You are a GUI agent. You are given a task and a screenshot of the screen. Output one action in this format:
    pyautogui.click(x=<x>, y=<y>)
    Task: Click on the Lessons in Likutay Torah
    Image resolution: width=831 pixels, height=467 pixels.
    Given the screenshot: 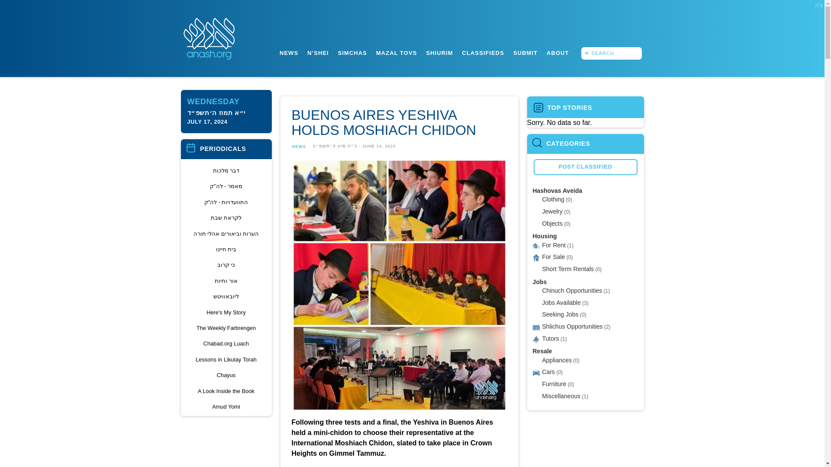 What is the action you would take?
    pyautogui.click(x=226, y=359)
    